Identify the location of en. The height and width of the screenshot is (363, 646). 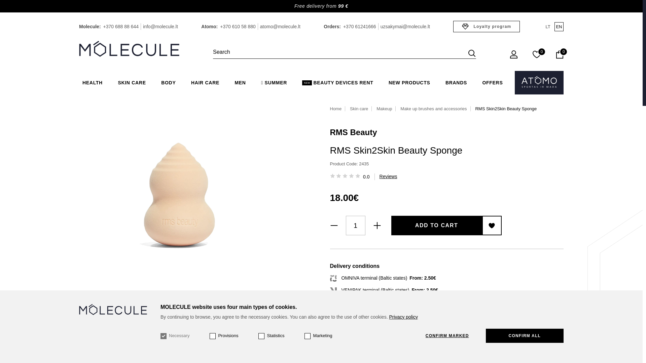
(559, 26).